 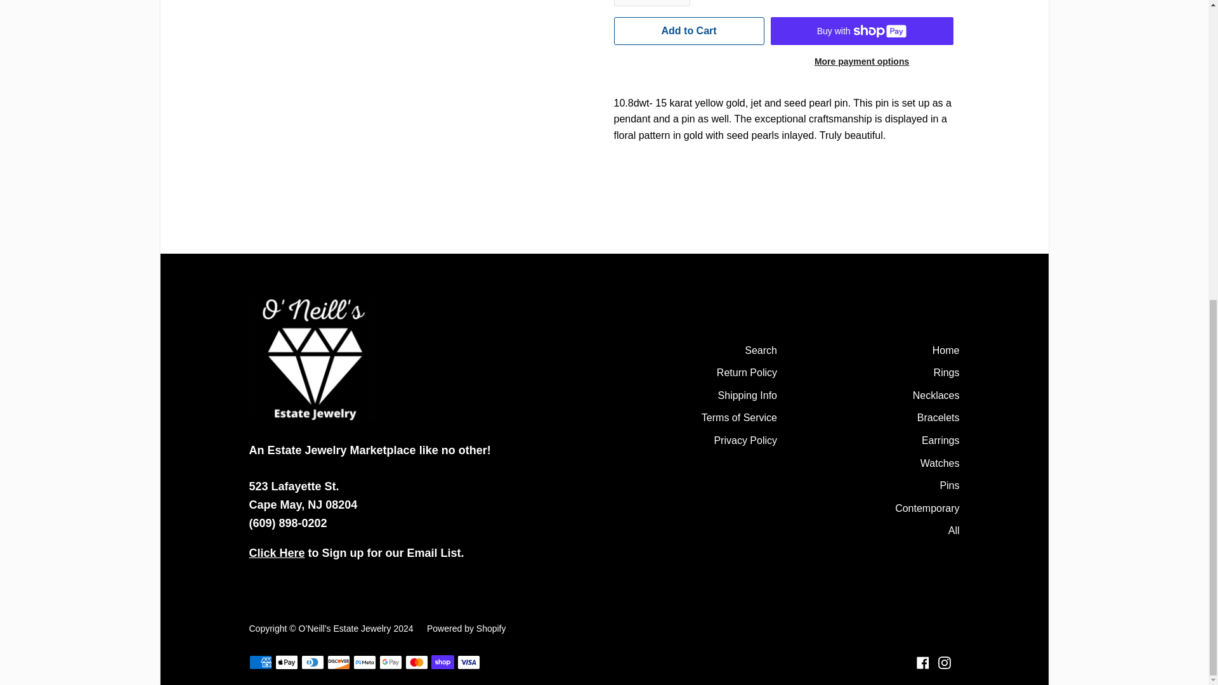 What do you see at coordinates (747, 396) in the screenshot?
I see `Shipping Info` at bounding box center [747, 396].